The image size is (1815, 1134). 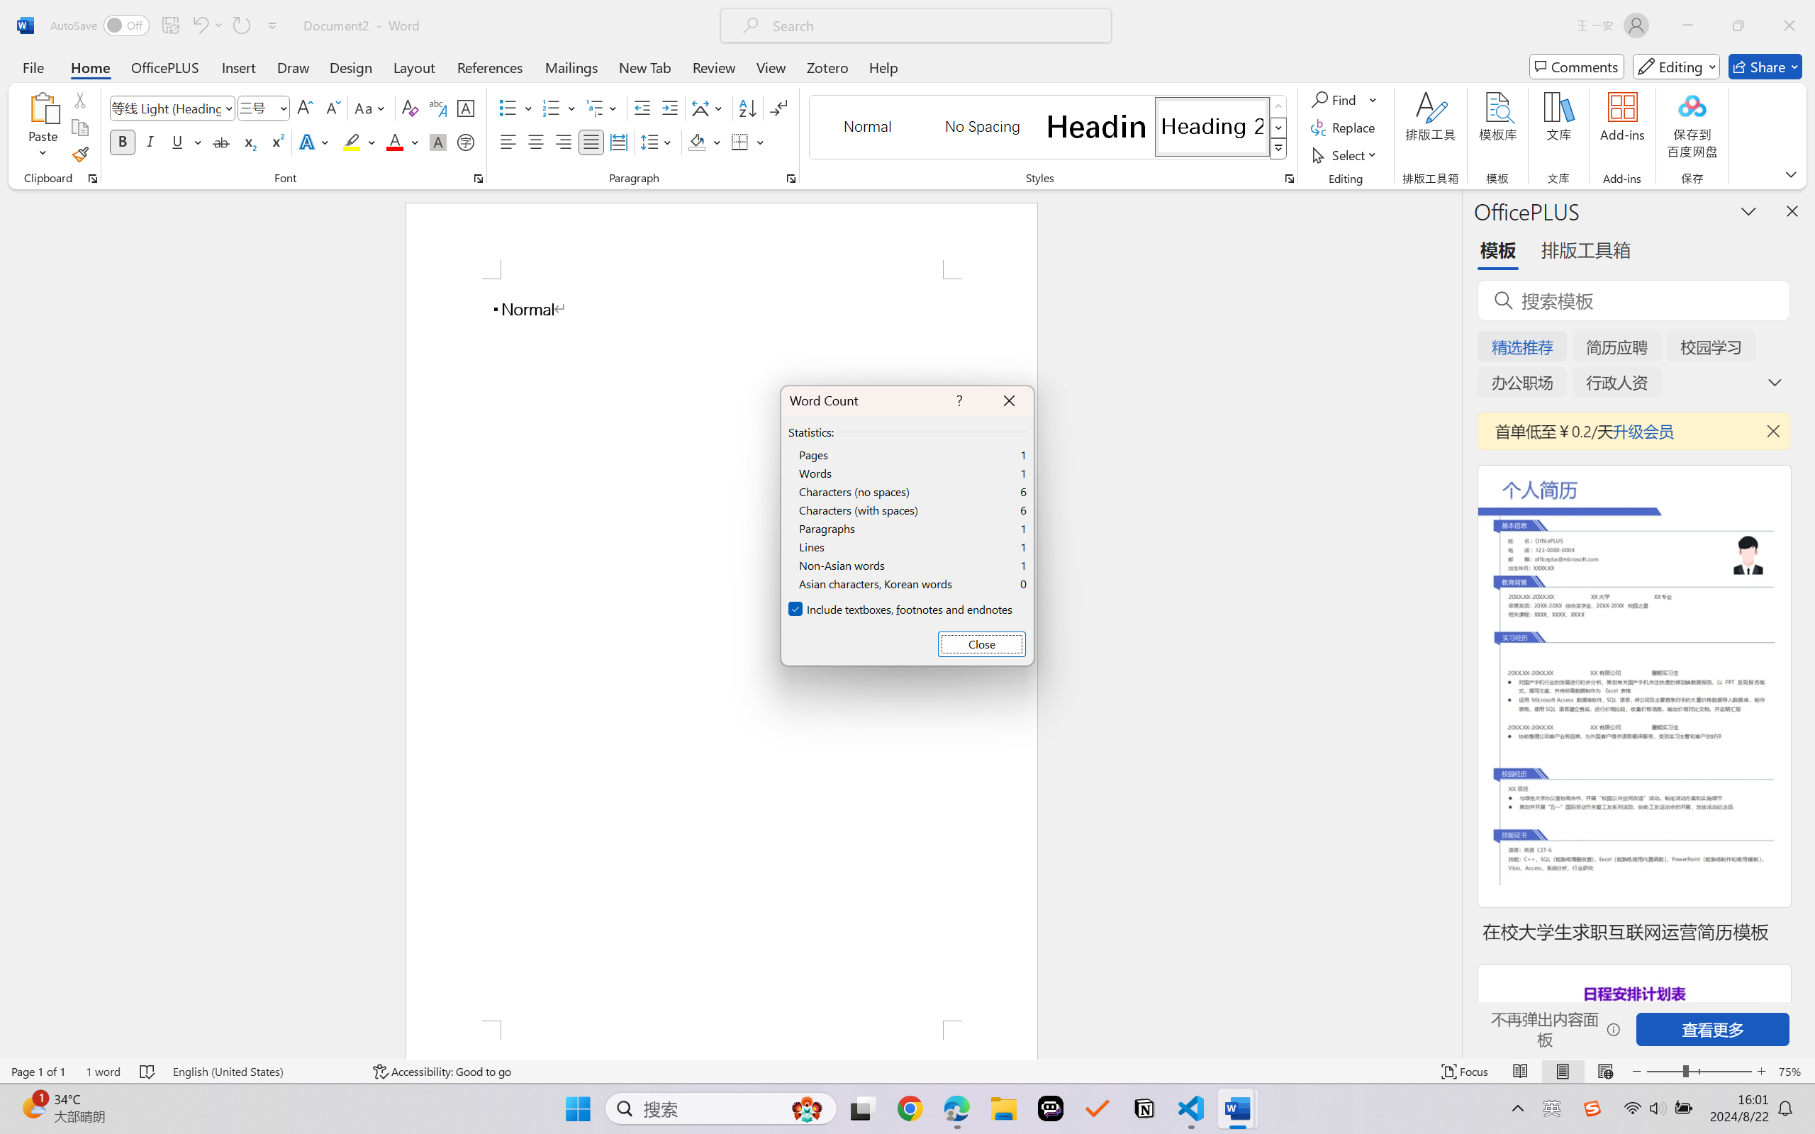 What do you see at coordinates (1051, 1108) in the screenshot?
I see `Poe` at bounding box center [1051, 1108].